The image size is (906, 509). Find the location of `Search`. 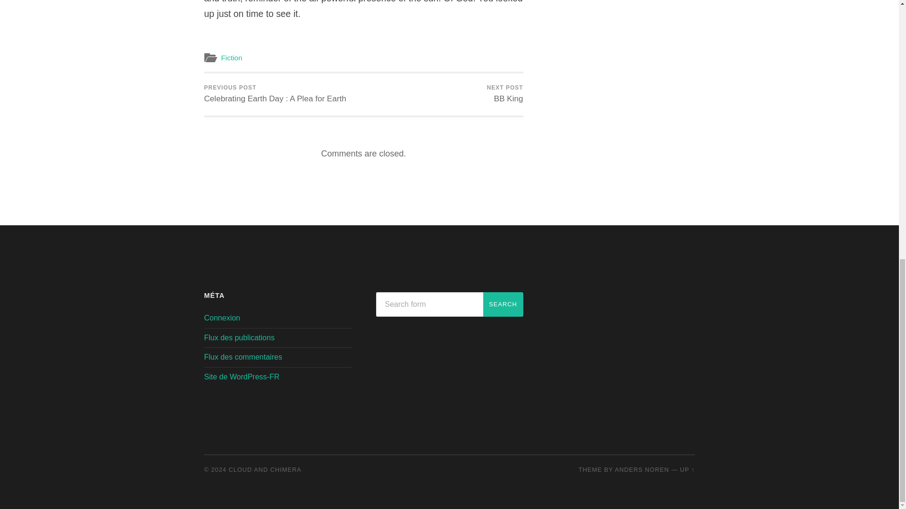

Search is located at coordinates (503, 304).